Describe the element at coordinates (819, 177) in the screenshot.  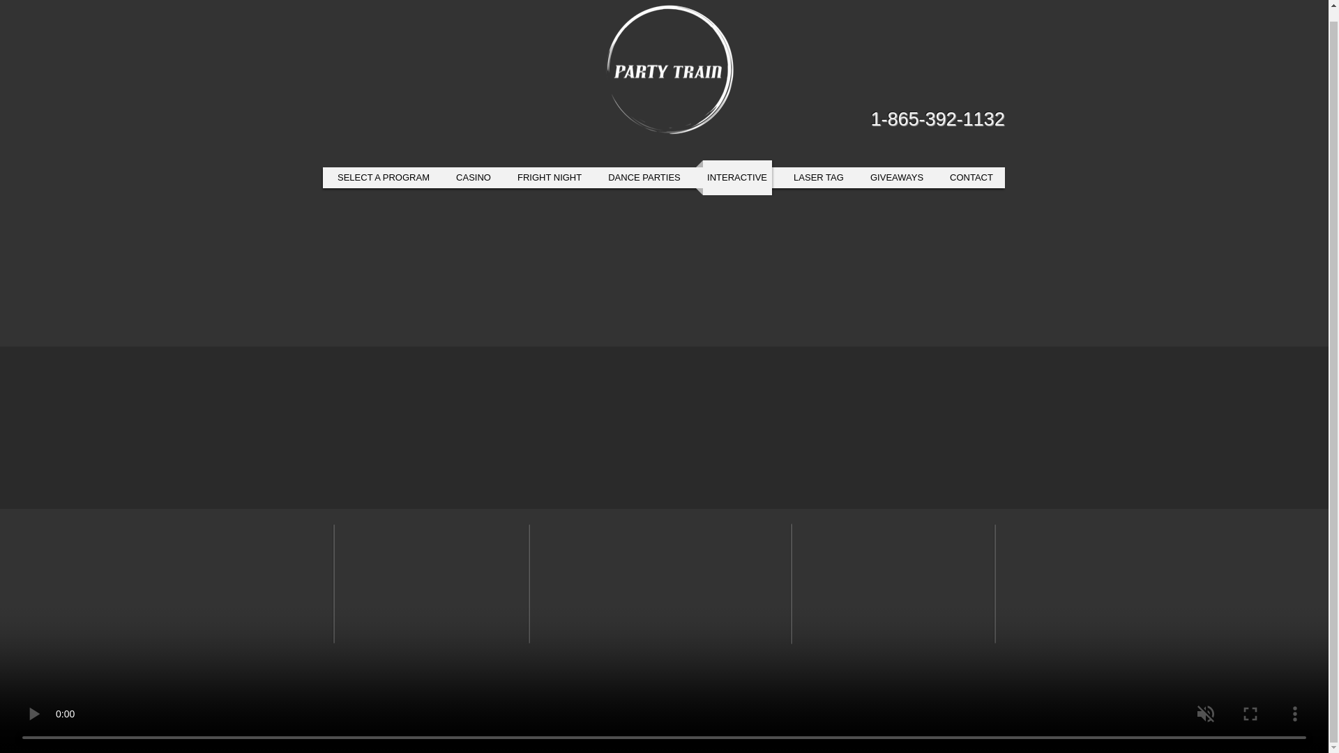
I see `LASER TAG` at that location.